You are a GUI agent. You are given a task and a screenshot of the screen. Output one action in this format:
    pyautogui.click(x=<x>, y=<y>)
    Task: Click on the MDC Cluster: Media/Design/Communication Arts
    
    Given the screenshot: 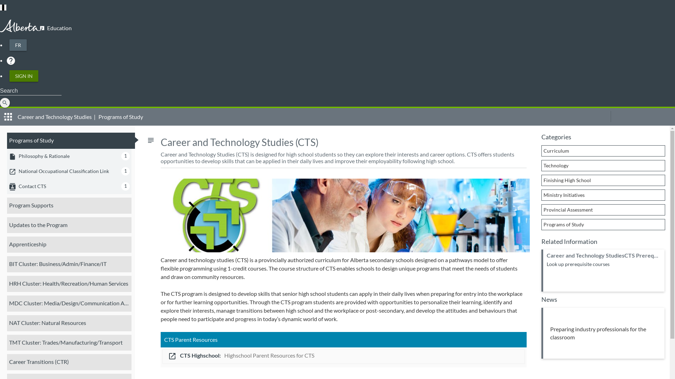 What is the action you would take?
    pyautogui.click(x=69, y=304)
    